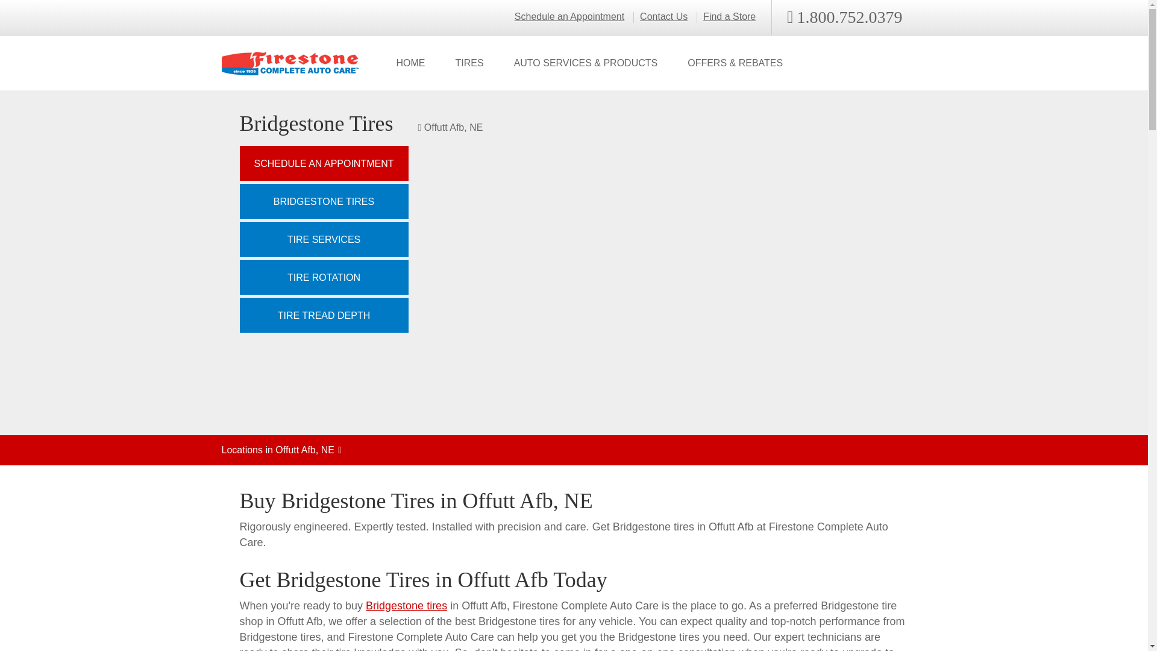 The height and width of the screenshot is (651, 1157). I want to click on 1.800.752.0379, so click(844, 17).